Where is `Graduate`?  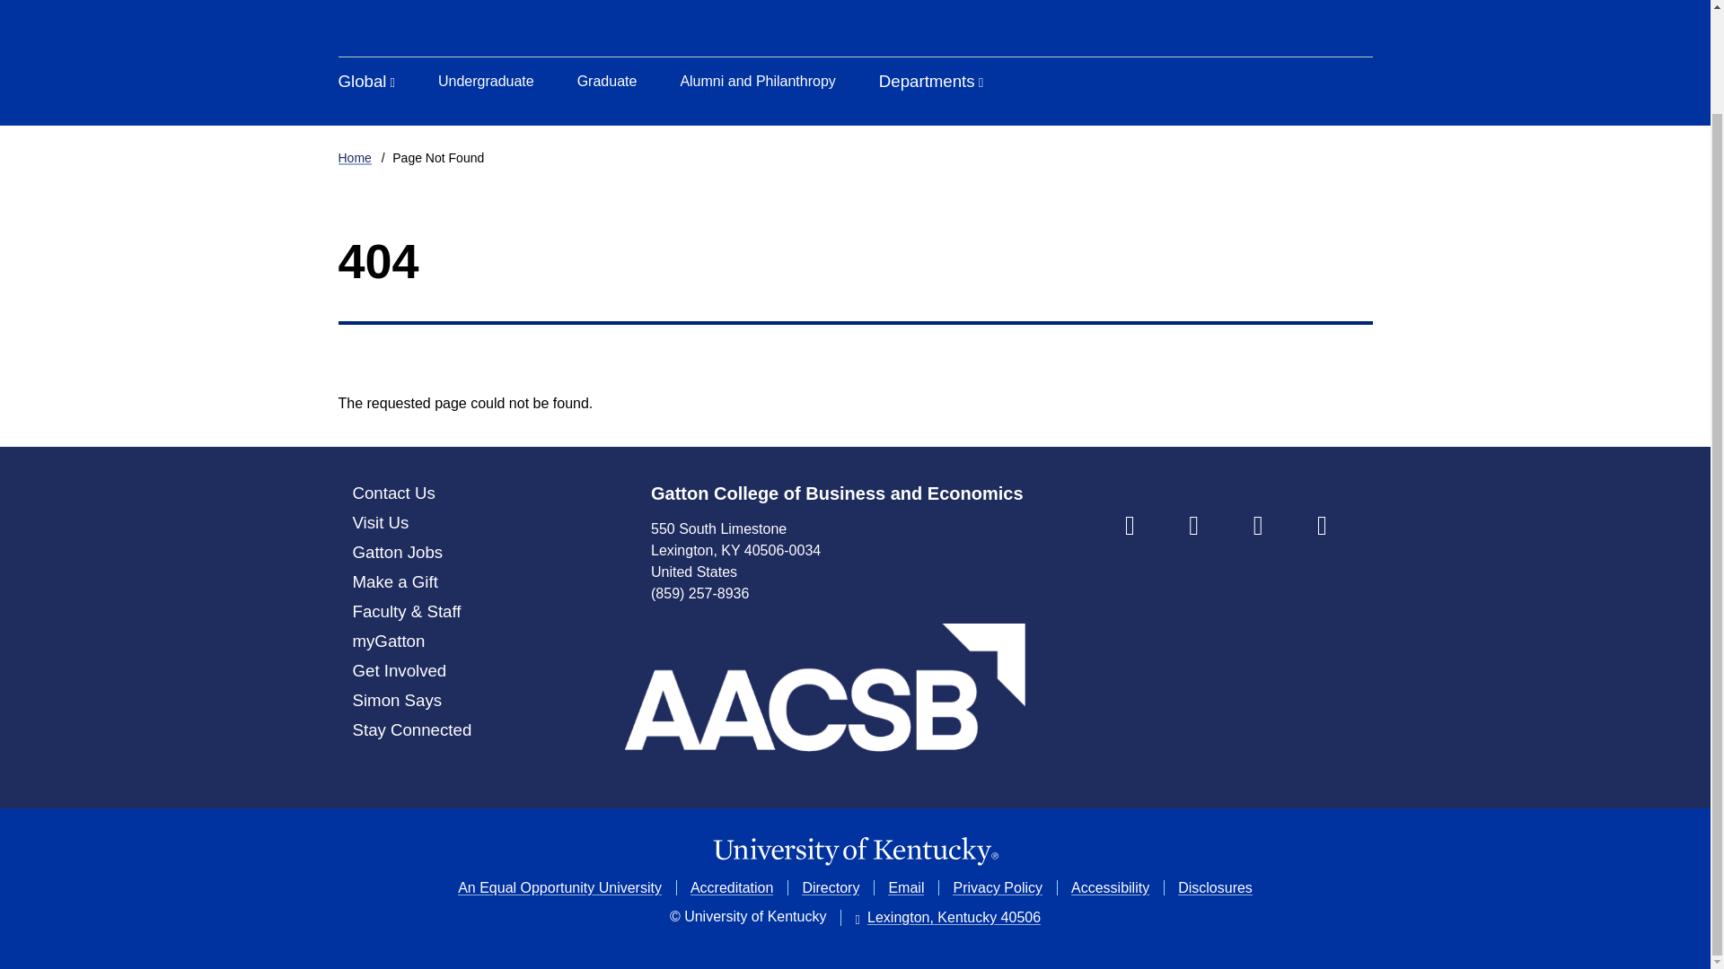
Graduate is located at coordinates (607, 81).